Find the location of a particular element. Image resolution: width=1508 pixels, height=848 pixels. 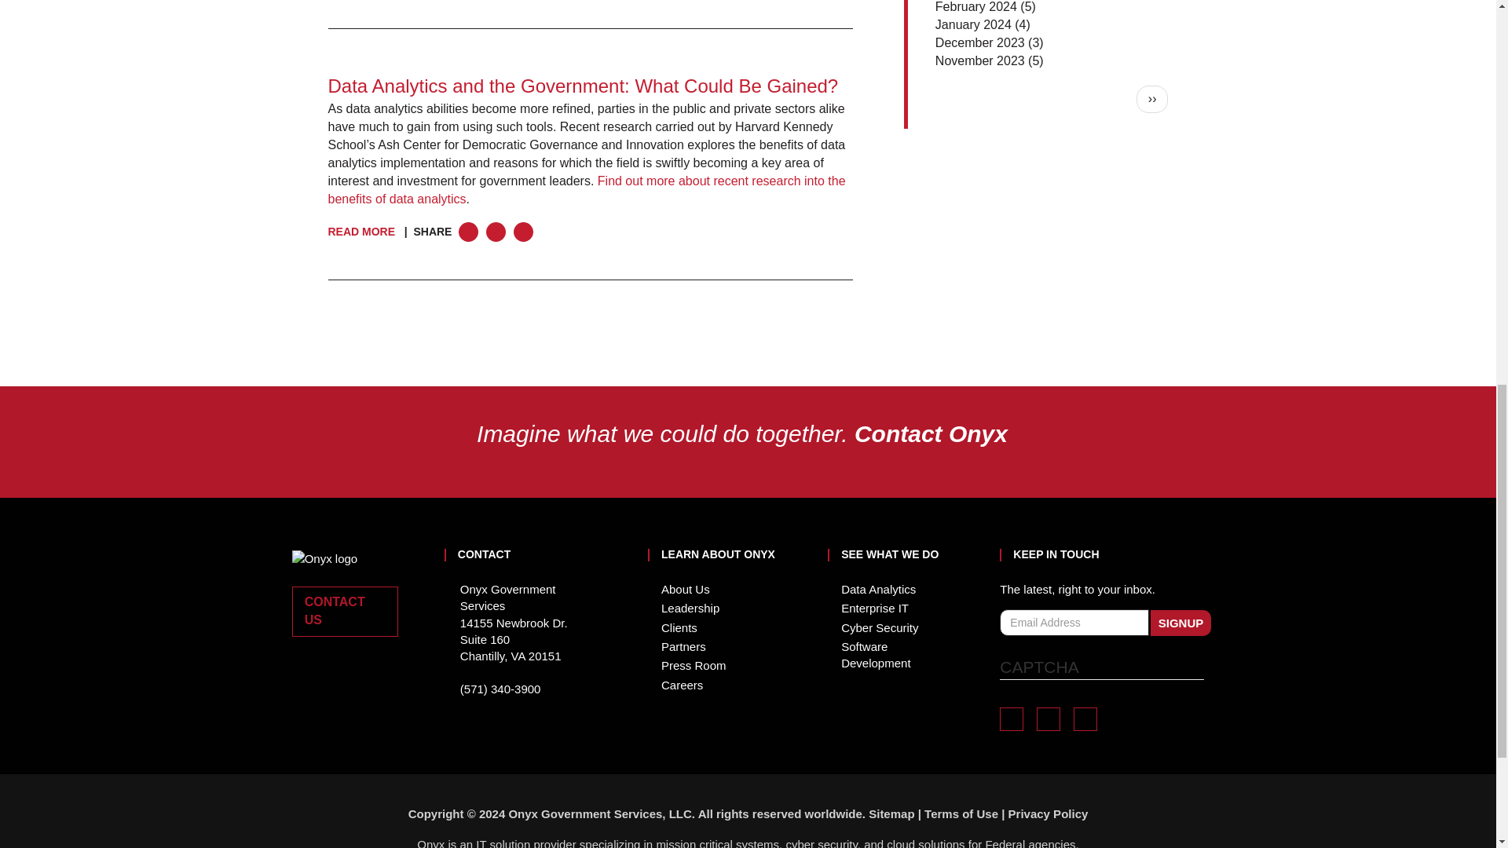

Data Analytics and the Government: What Could Be Gained? is located at coordinates (583, 86).